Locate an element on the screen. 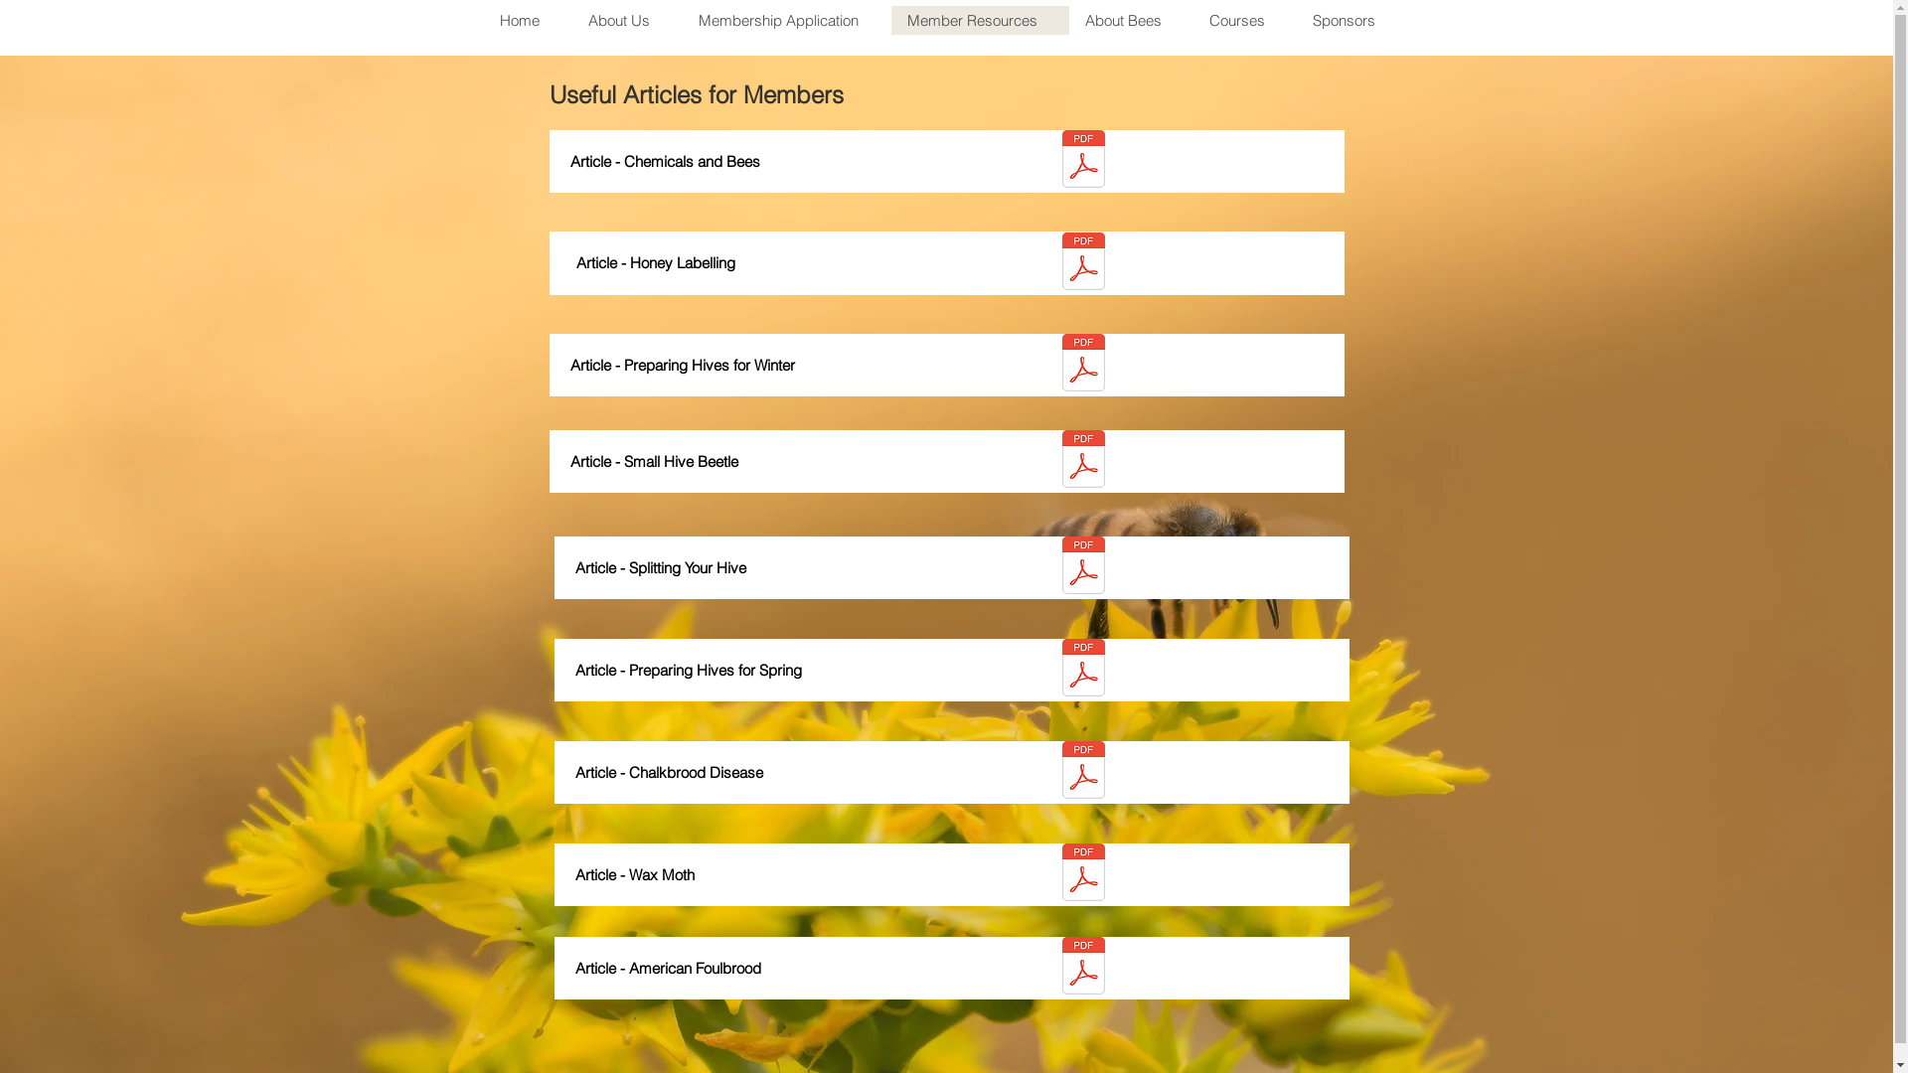 The image size is (1908, 1073). 210416 Article - Preparing hives for Winter.pdf is located at coordinates (1083, 365).